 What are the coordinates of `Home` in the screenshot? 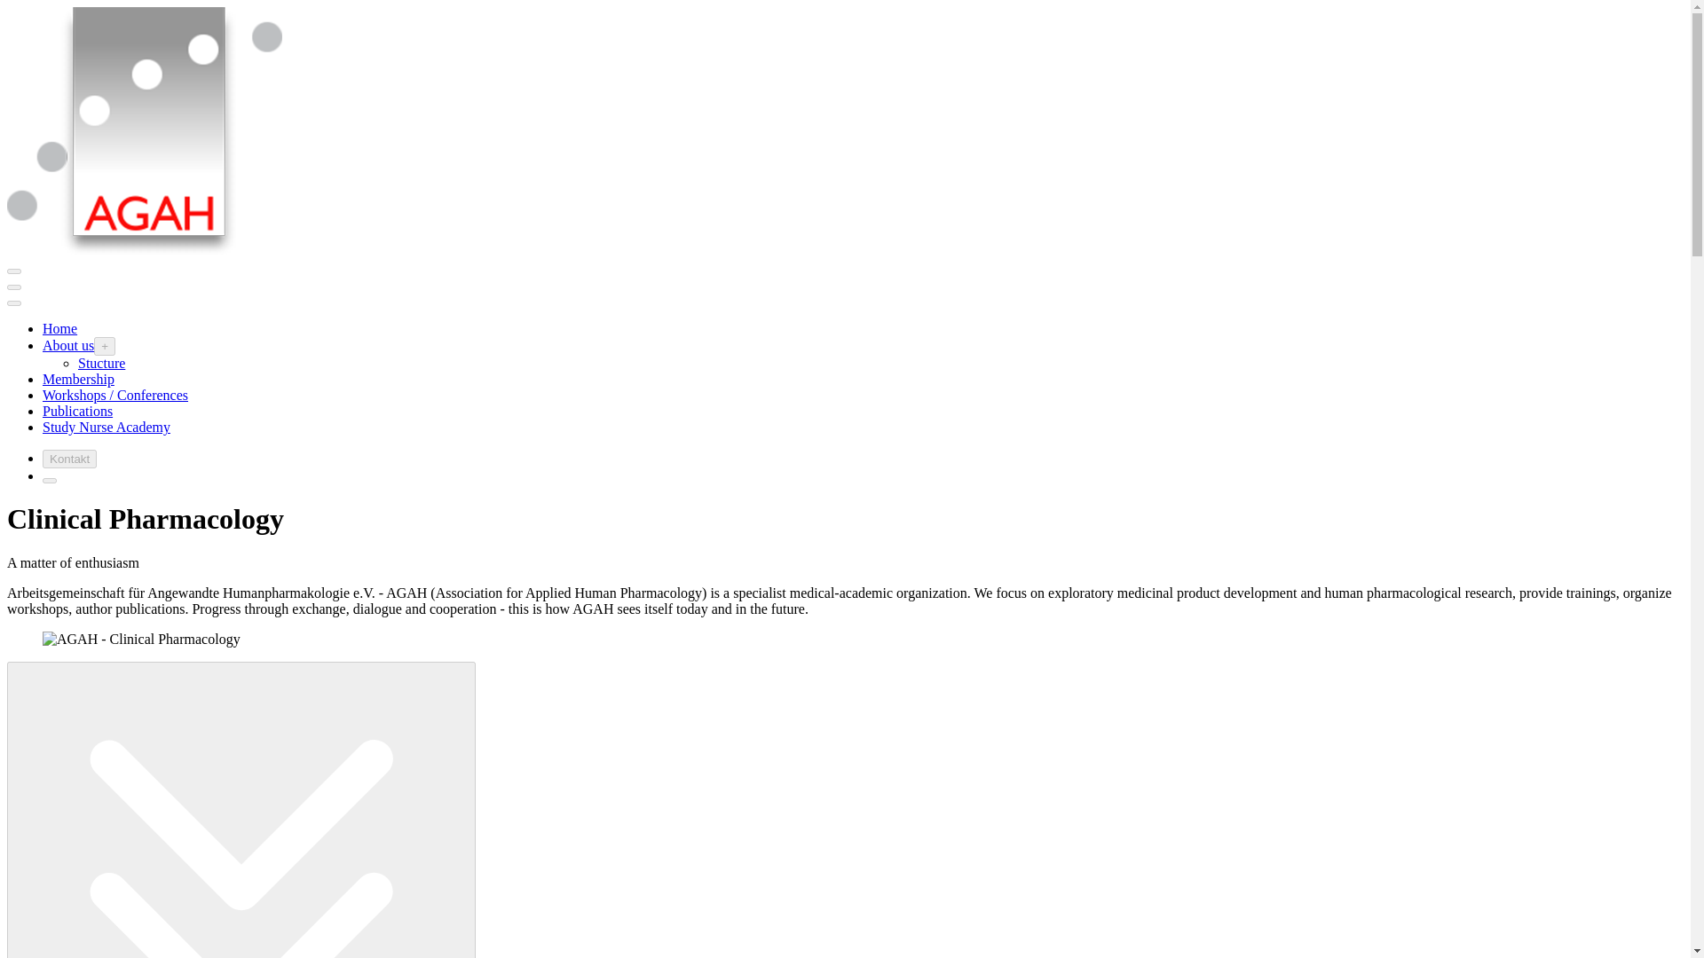 It's located at (59, 328).